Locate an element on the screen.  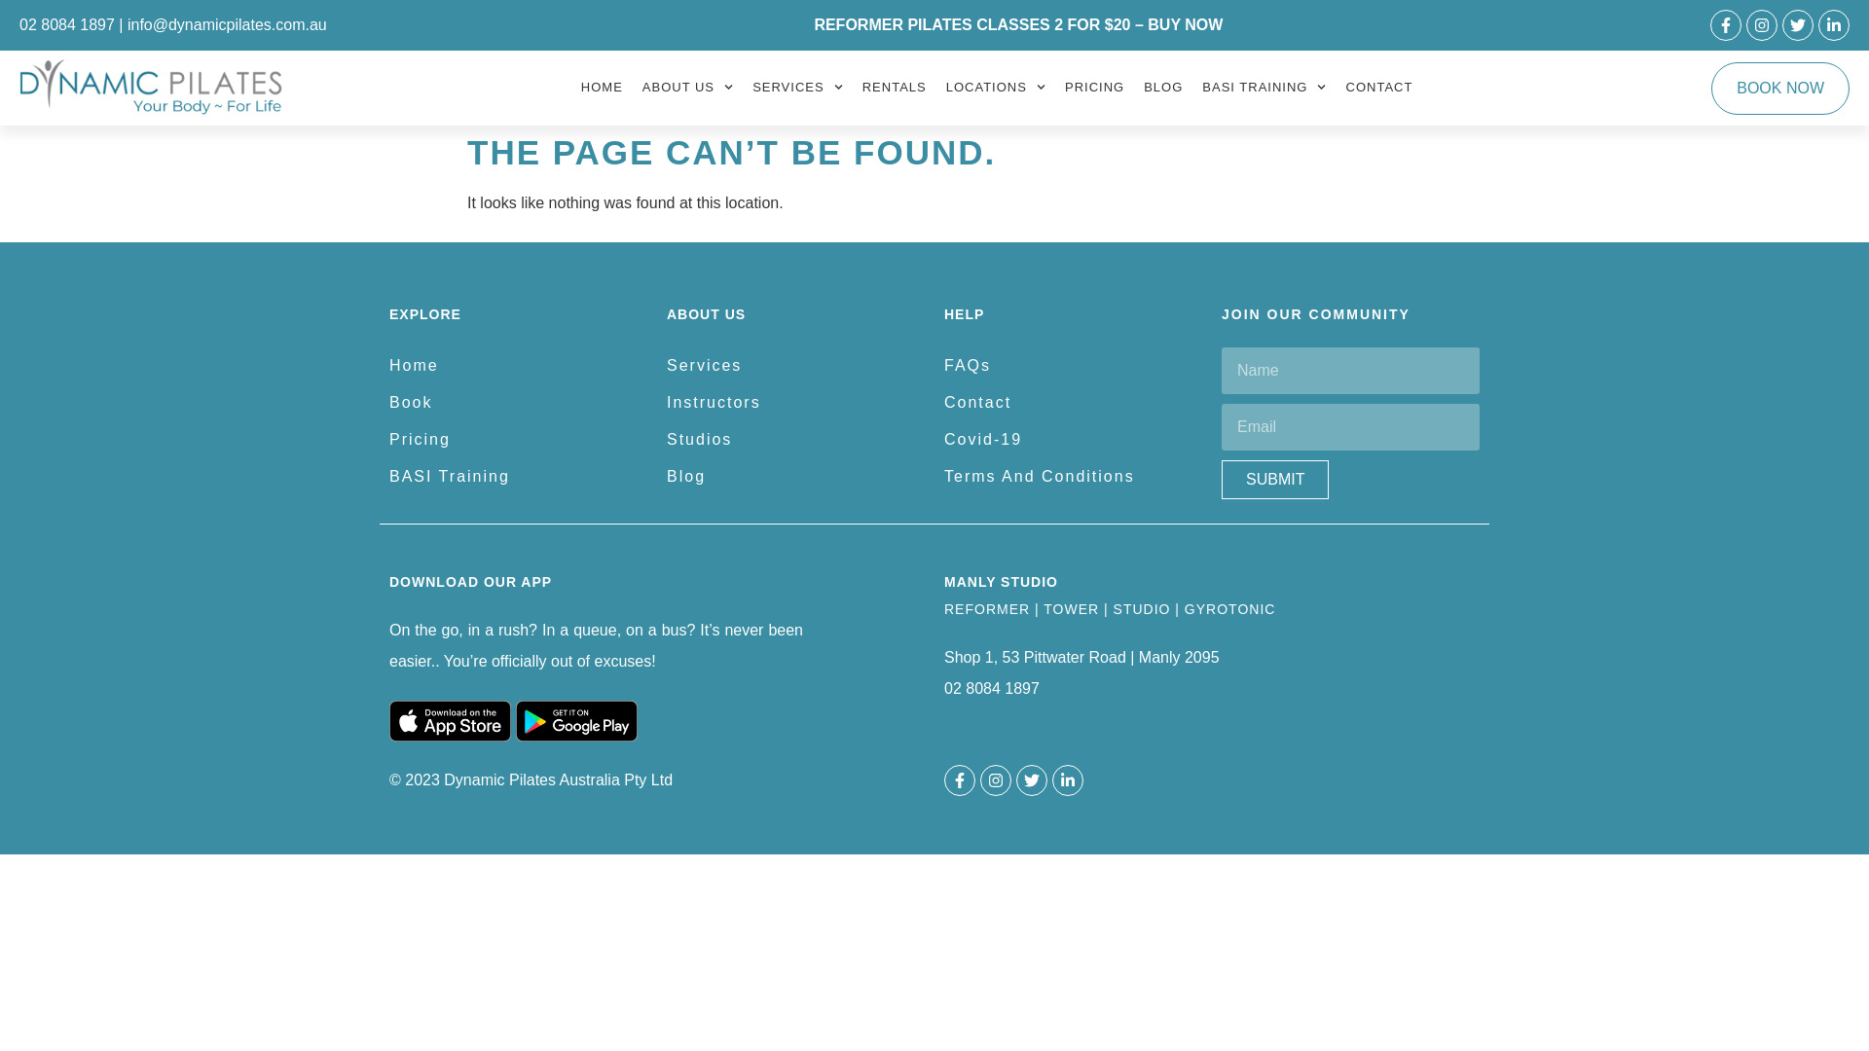
BOOK NOW is located at coordinates (1780, 89).